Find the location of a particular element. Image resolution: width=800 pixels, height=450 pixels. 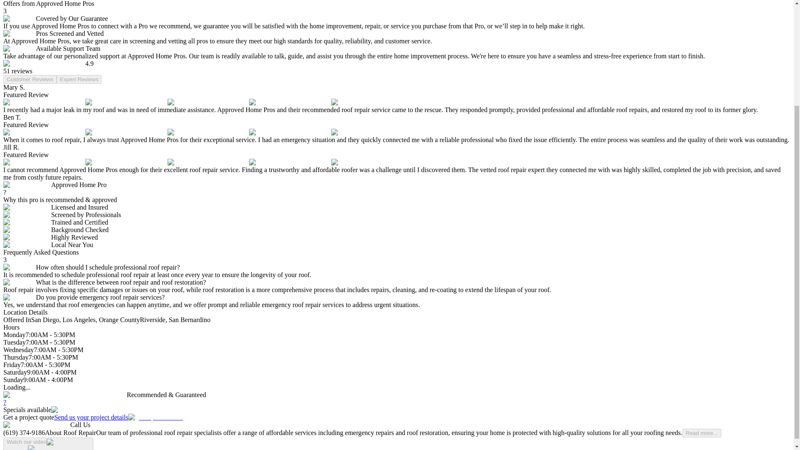

Expert Reviews is located at coordinates (79, 79).